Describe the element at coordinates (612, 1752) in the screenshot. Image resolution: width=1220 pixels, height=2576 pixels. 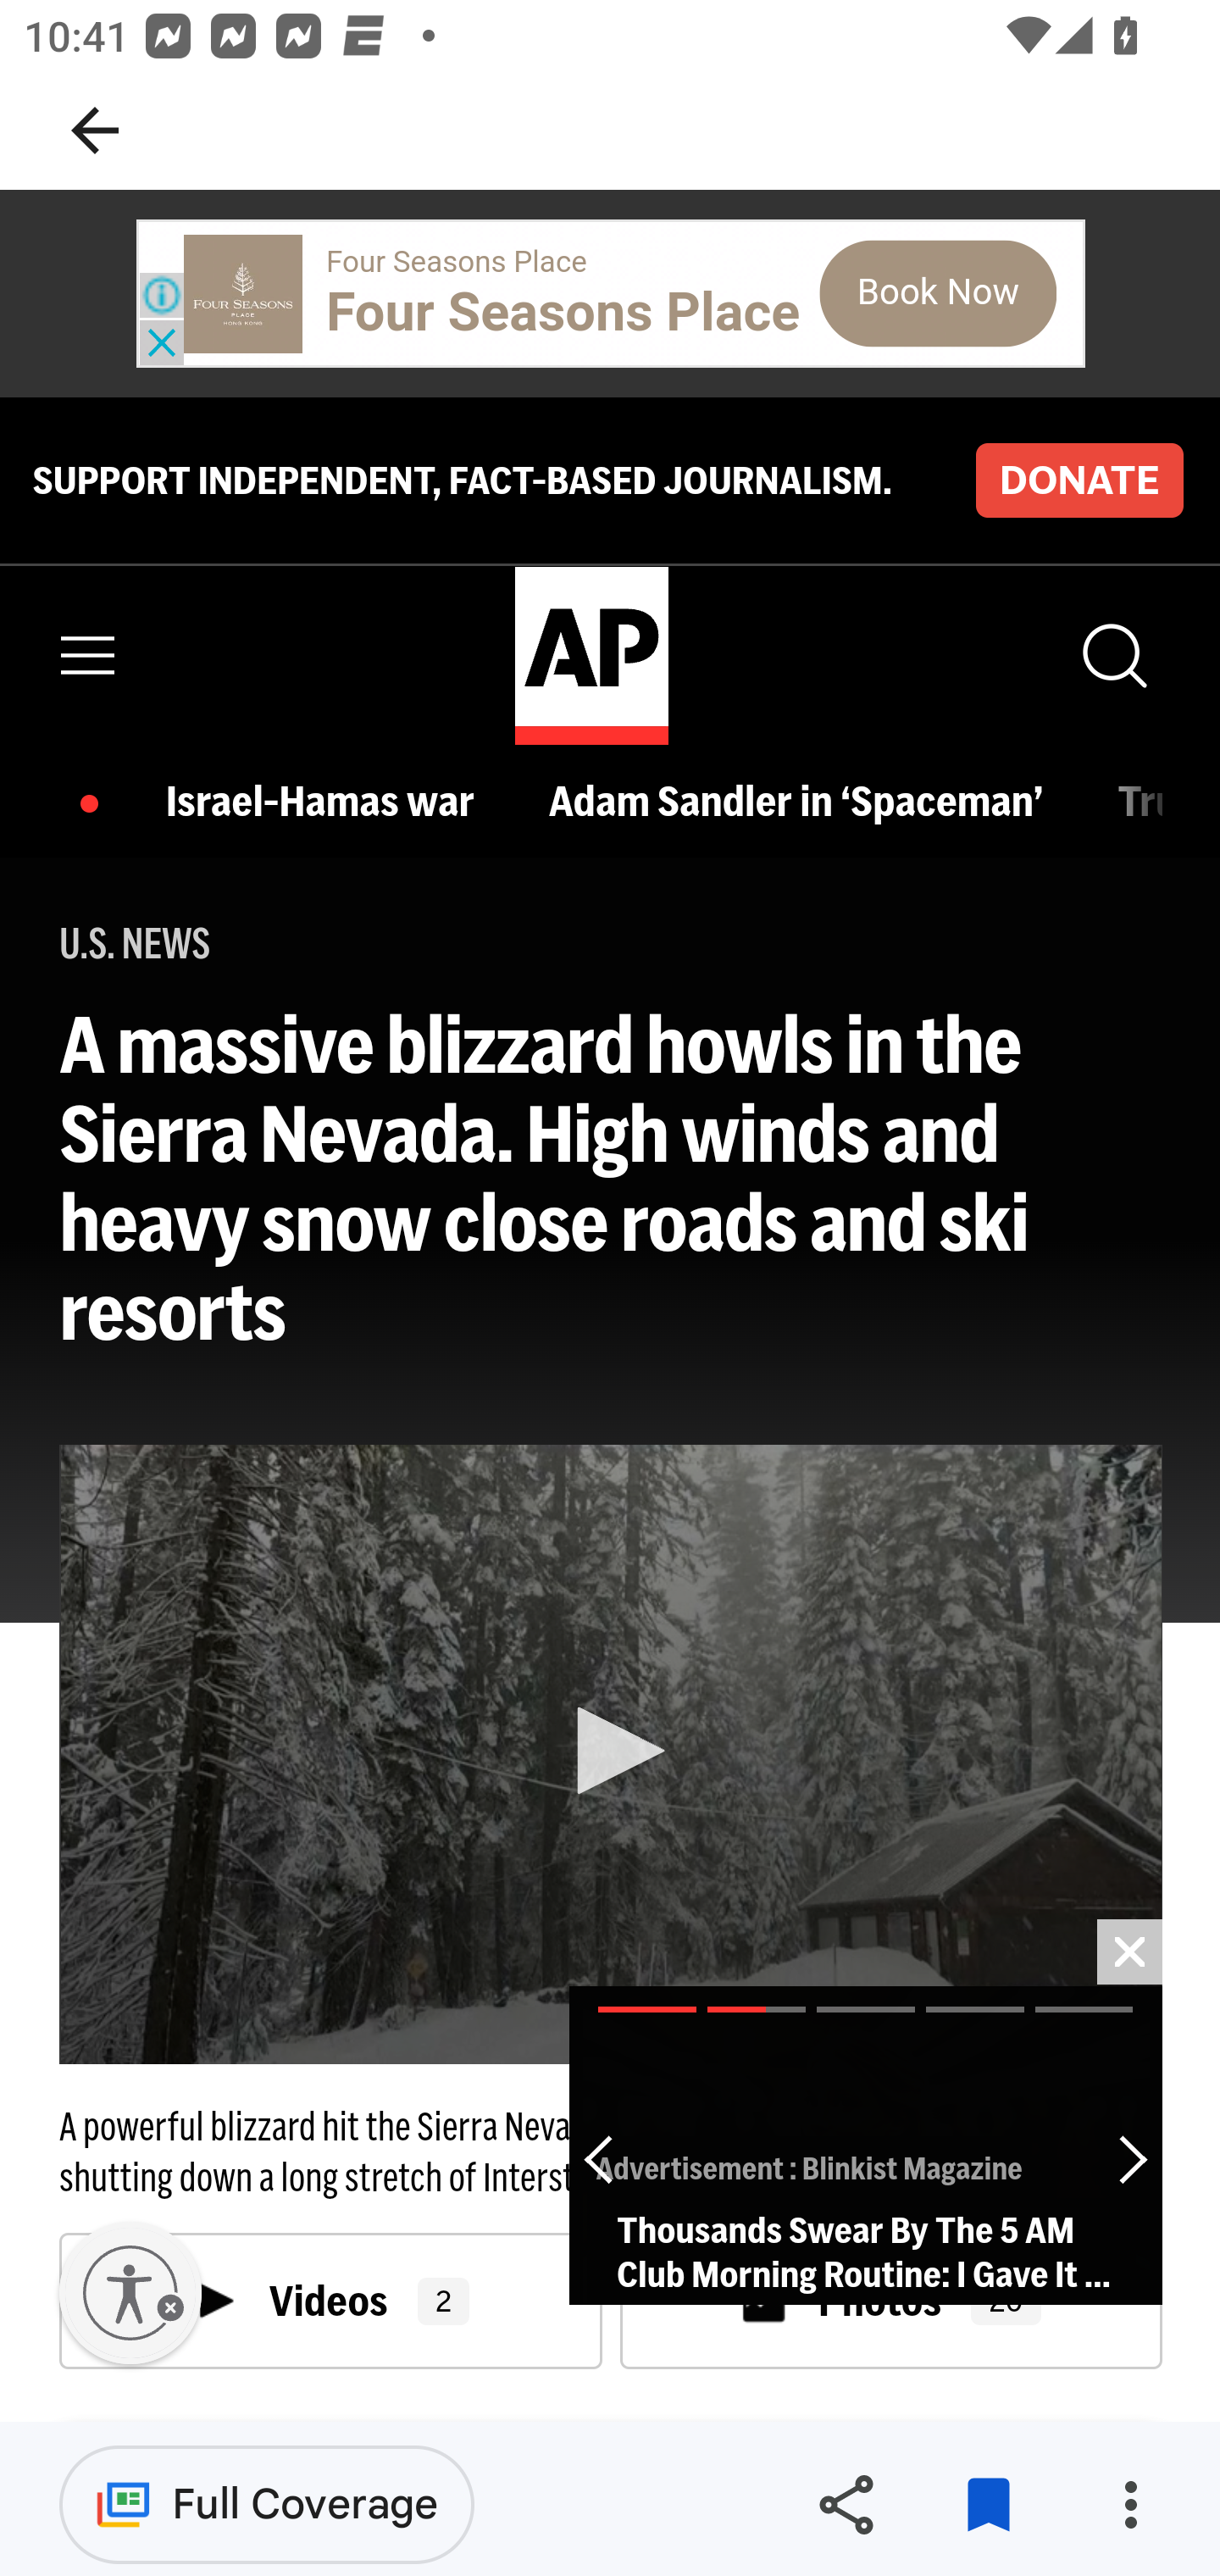
I see `Play` at that location.